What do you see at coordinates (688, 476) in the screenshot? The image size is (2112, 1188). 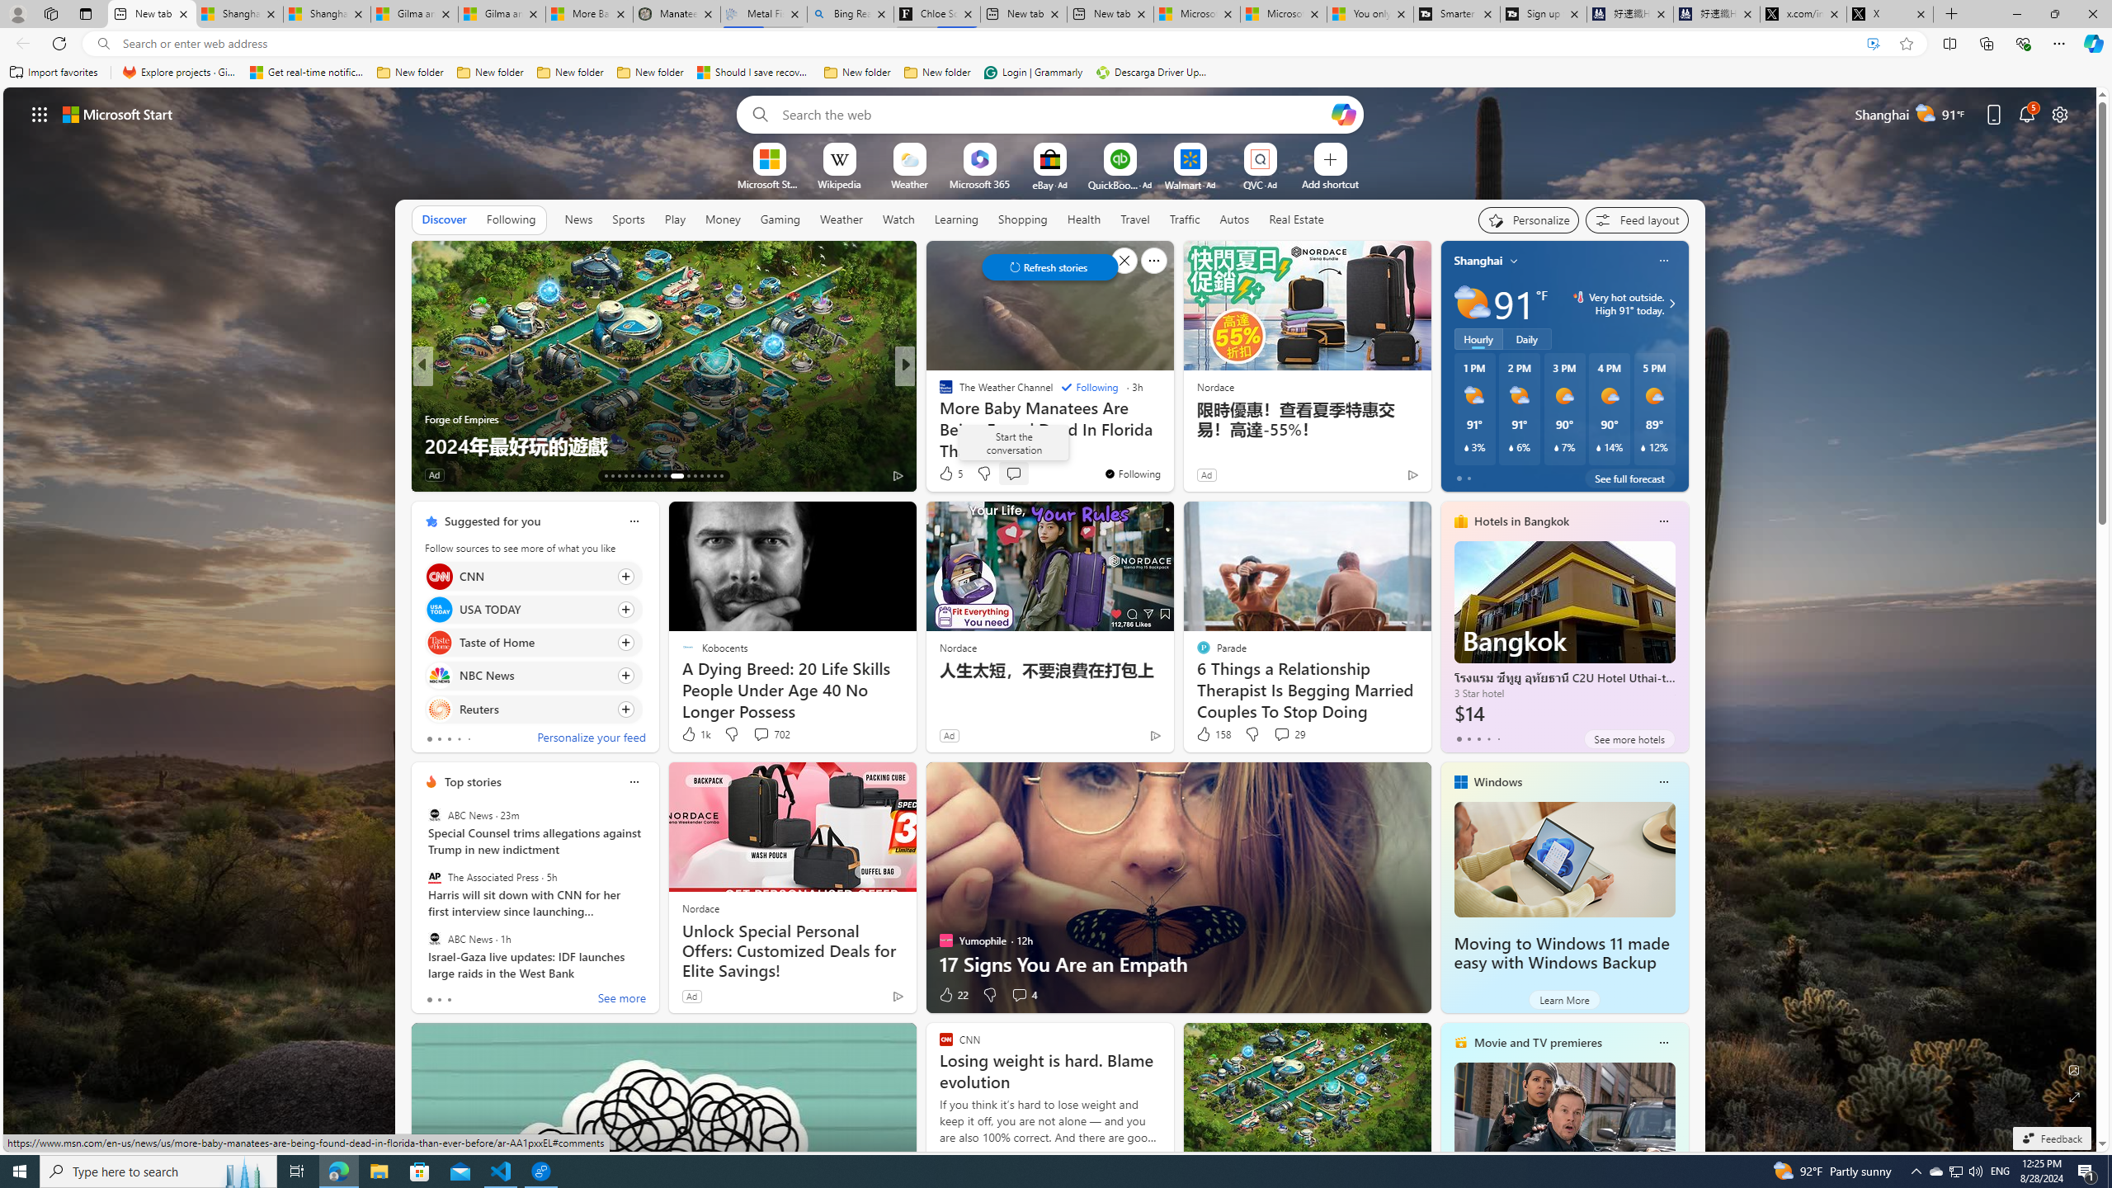 I see `AutomationID: tab-24` at bounding box center [688, 476].